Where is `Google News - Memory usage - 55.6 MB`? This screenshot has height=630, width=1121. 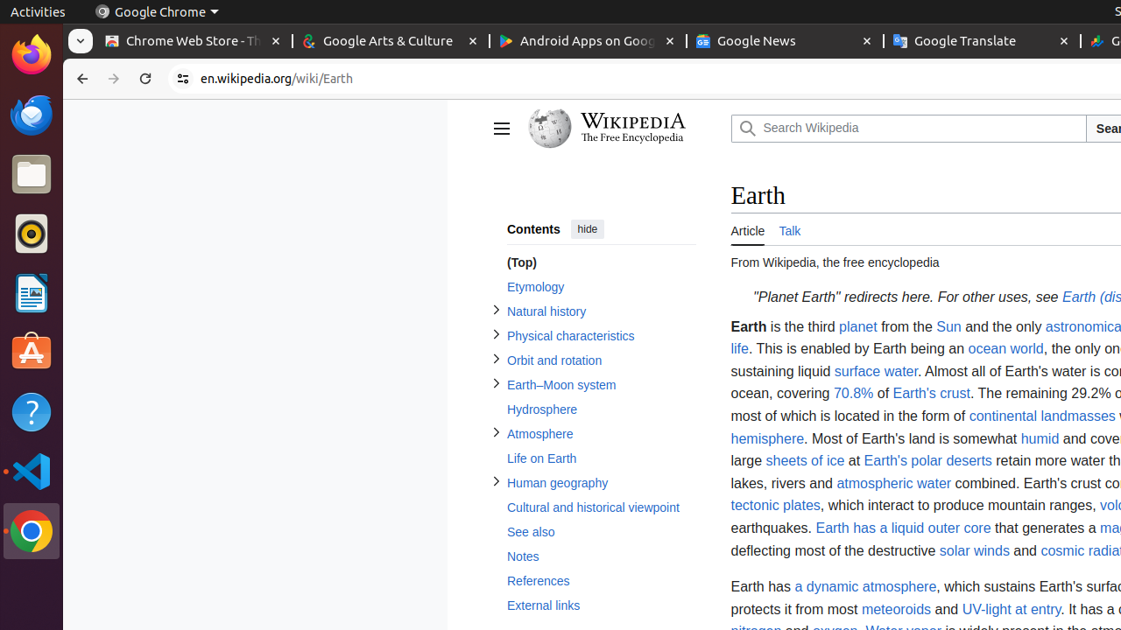
Google News - Memory usage - 55.6 MB is located at coordinates (785, 42).